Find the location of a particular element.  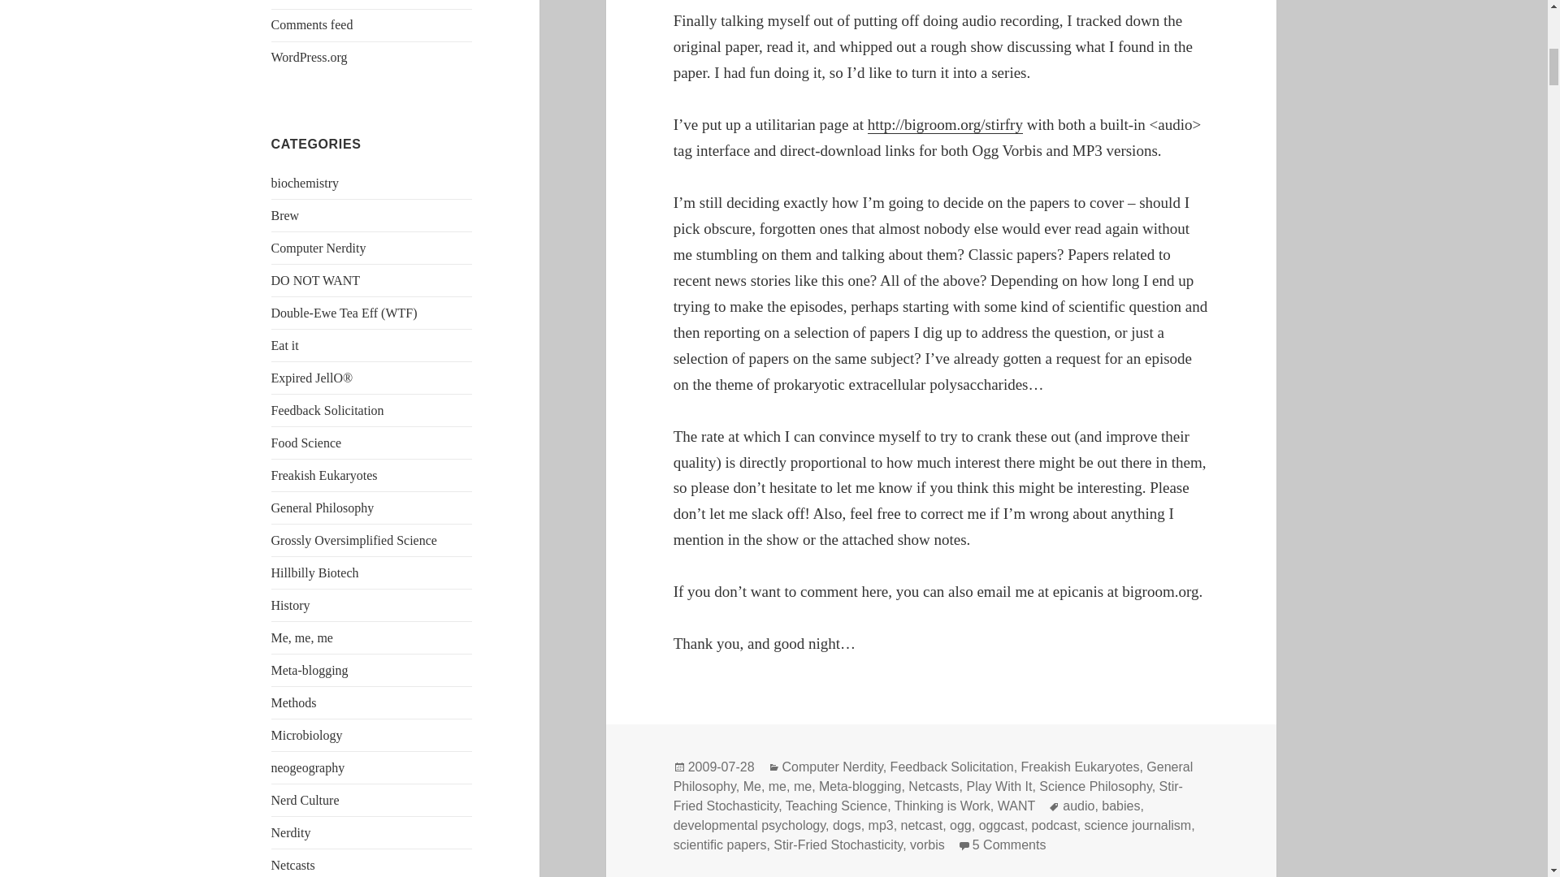

History is located at coordinates (291, 604).